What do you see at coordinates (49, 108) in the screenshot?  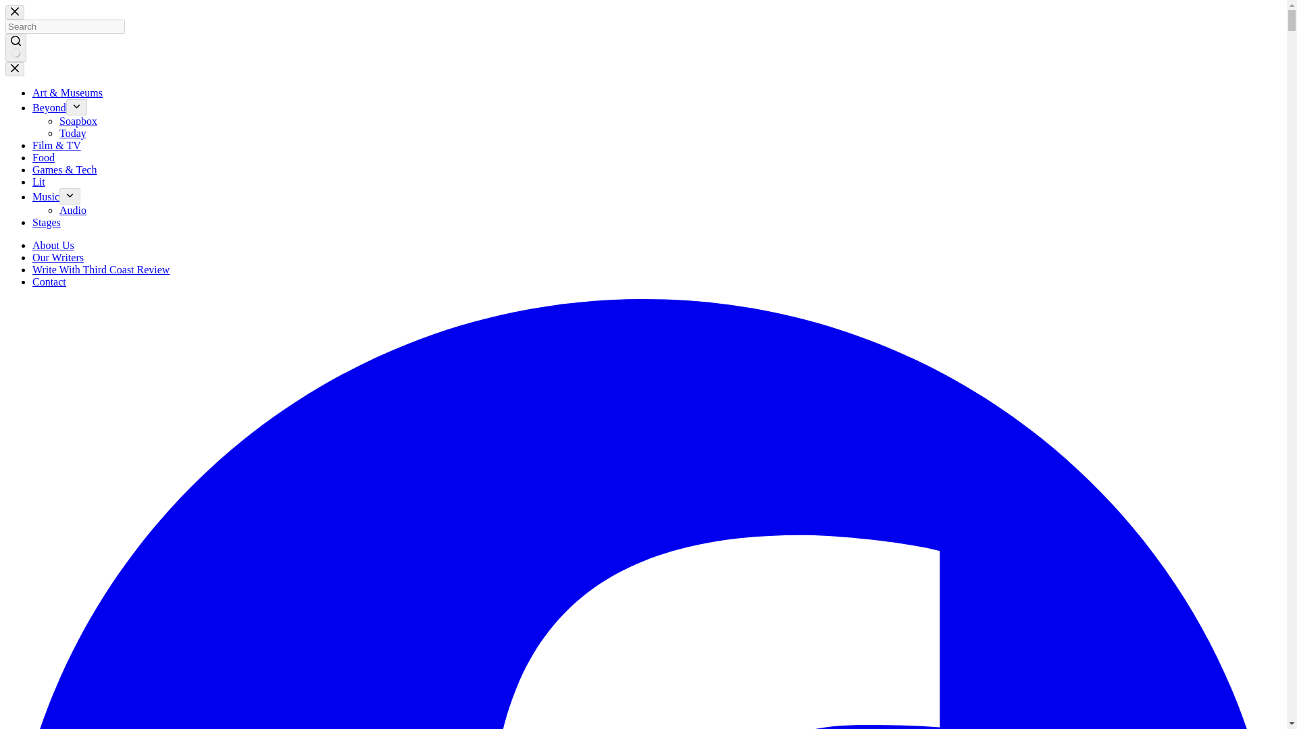 I see `Beyond` at bounding box center [49, 108].